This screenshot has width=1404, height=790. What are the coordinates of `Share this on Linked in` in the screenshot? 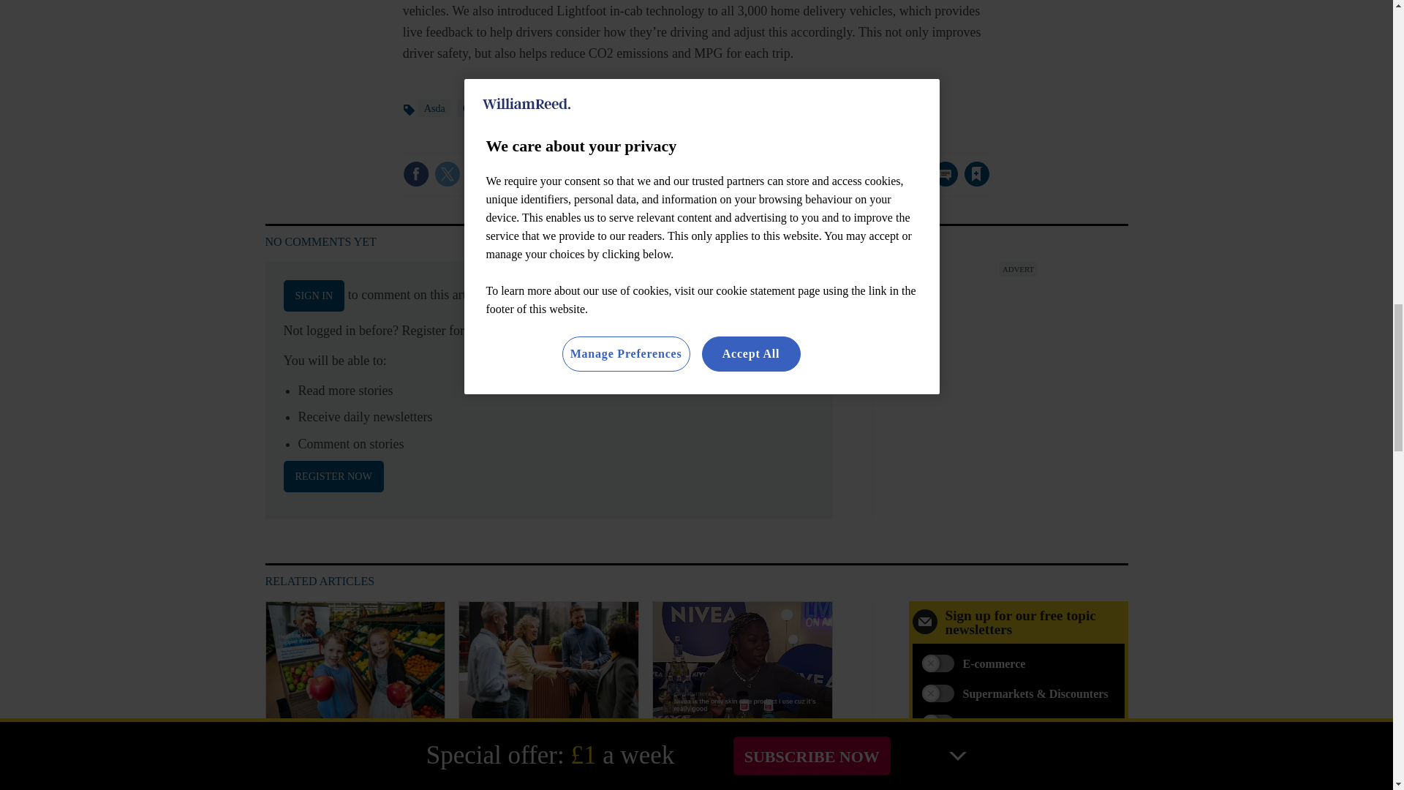 It's located at (479, 174).